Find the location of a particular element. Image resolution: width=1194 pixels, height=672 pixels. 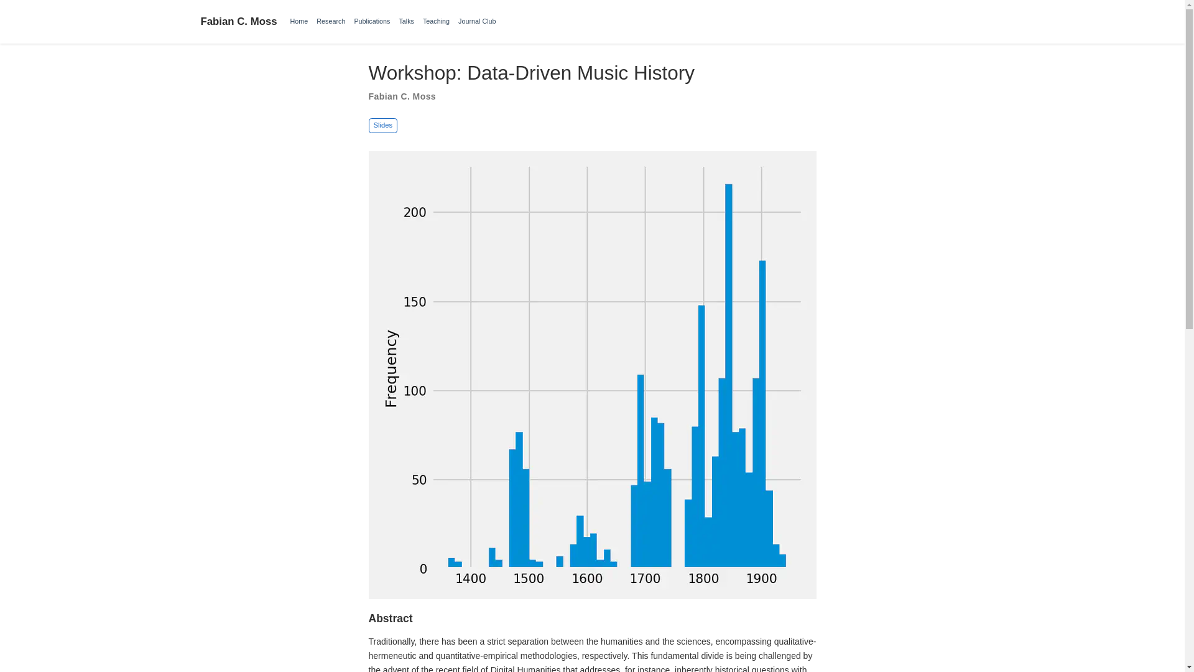

Slides is located at coordinates (382, 125).